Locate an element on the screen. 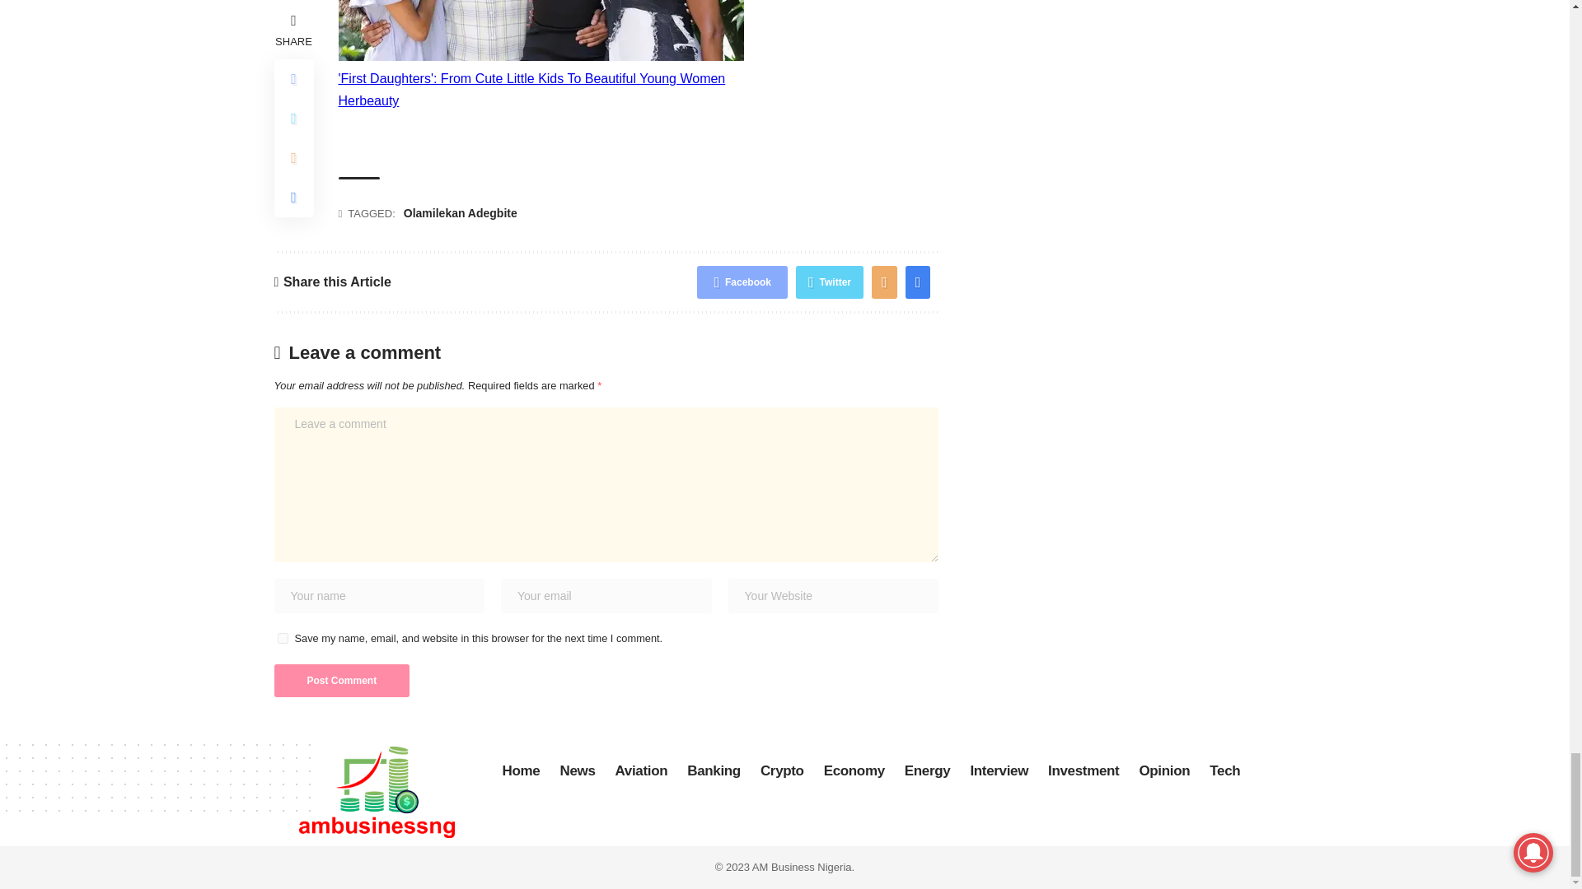 The width and height of the screenshot is (1582, 889). yes is located at coordinates (282, 637).